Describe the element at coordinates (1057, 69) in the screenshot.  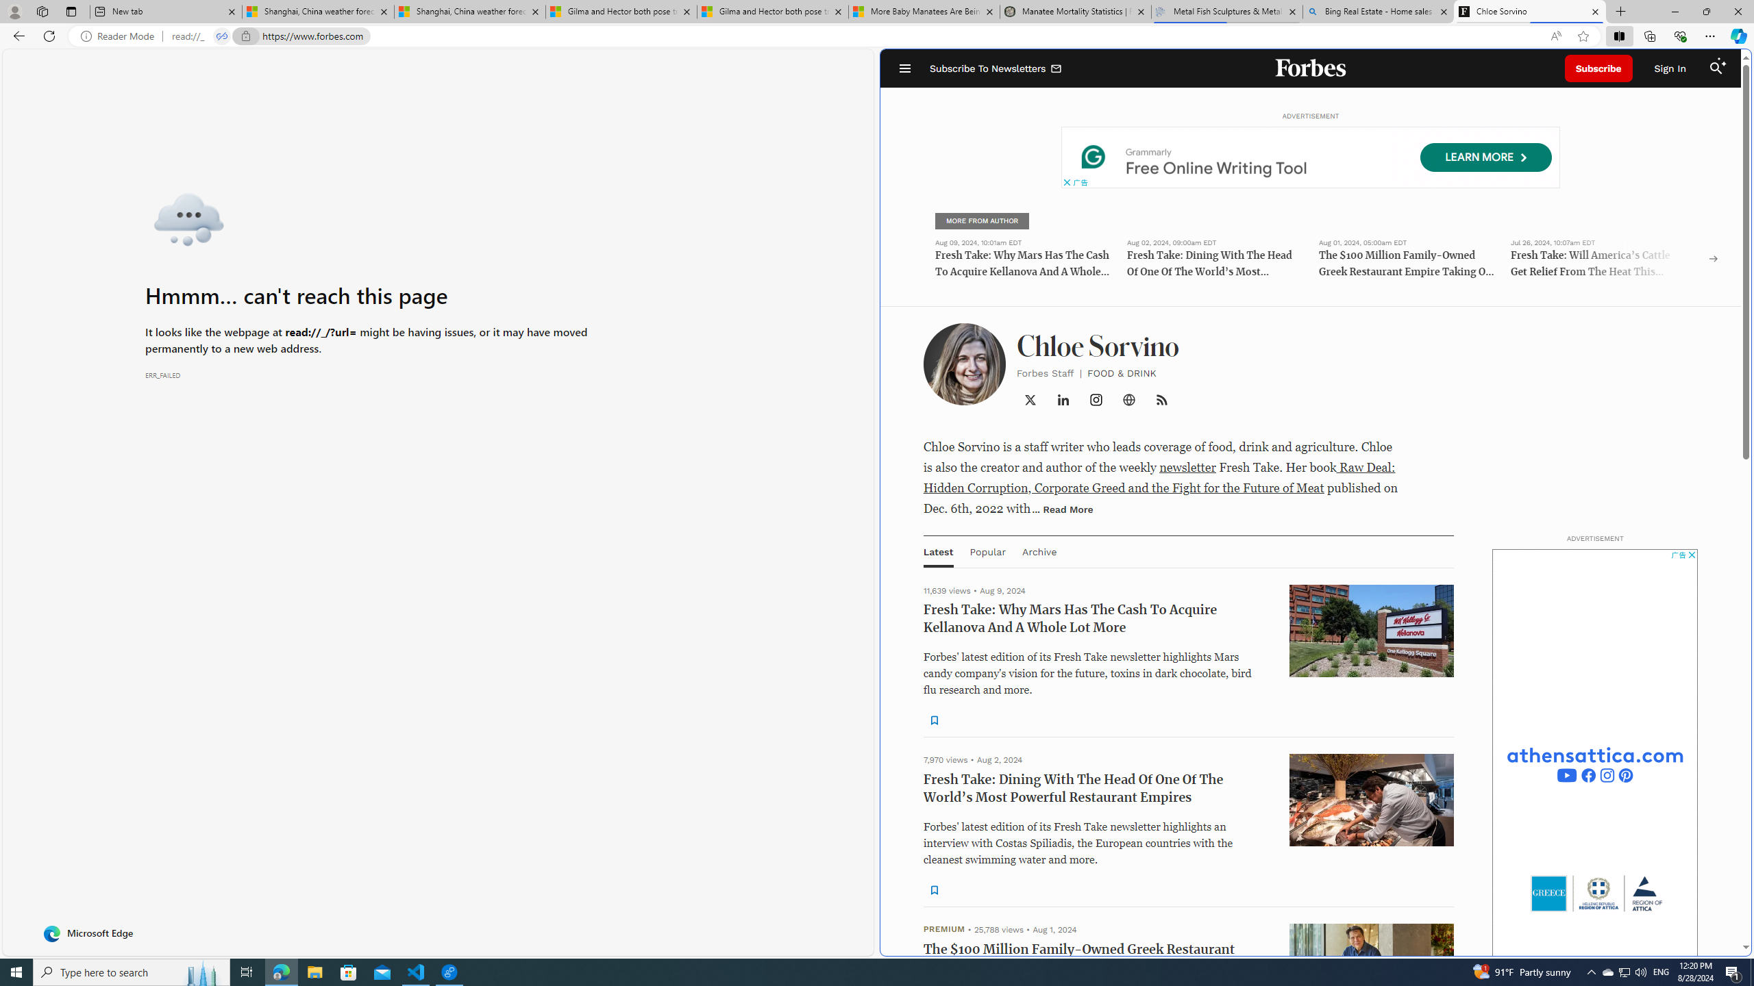
I see `Class: envelope_svg__fs-icon envelope_svg__fs-icon--envelope` at that location.